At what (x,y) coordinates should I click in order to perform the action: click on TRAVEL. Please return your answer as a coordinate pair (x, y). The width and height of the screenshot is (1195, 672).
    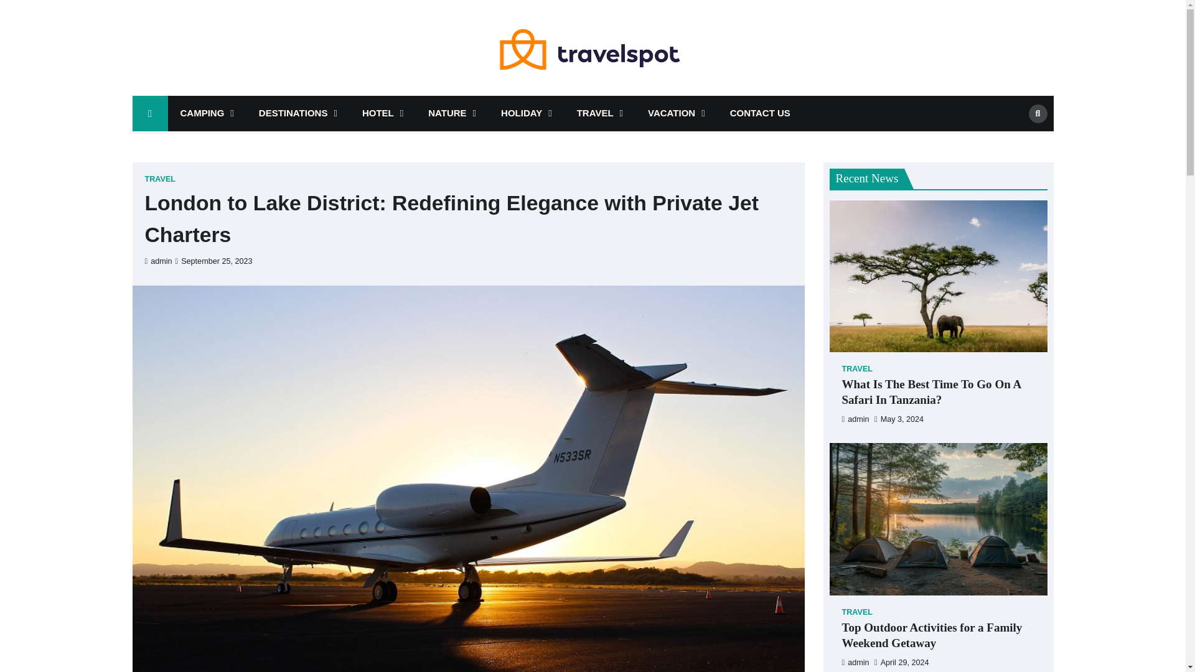
    Looking at the image, I should click on (856, 369).